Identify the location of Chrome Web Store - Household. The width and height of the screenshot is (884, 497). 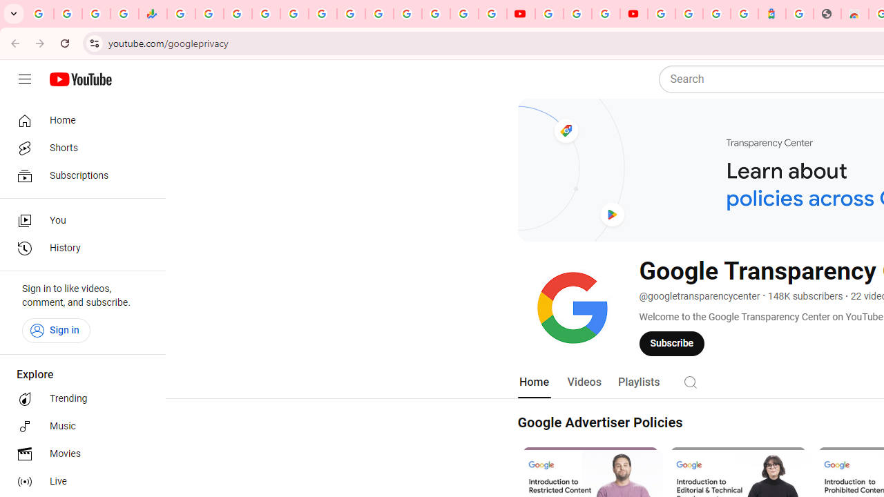
(855, 14).